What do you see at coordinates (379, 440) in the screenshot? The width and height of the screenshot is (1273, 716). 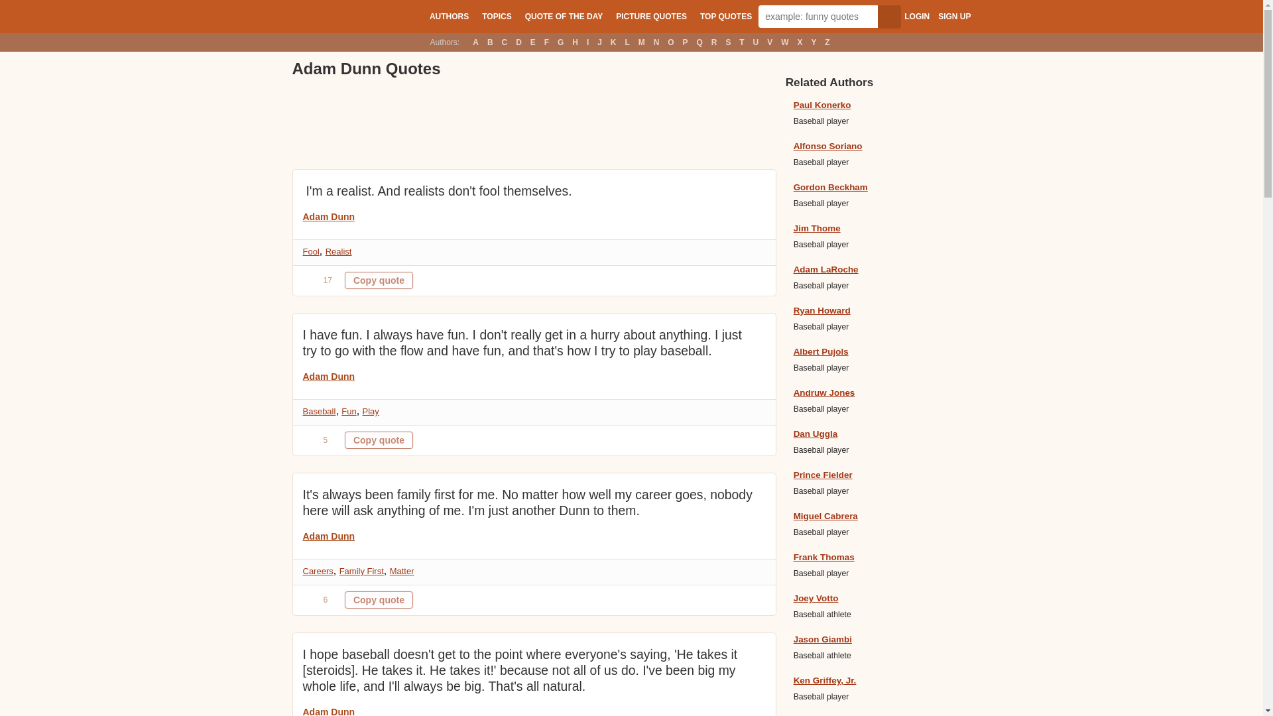 I see `Quote is copied` at bounding box center [379, 440].